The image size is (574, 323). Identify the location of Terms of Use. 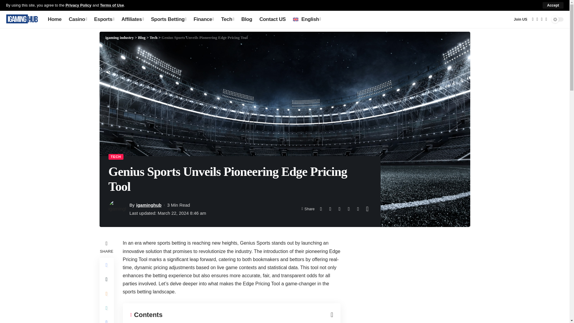
(112, 5).